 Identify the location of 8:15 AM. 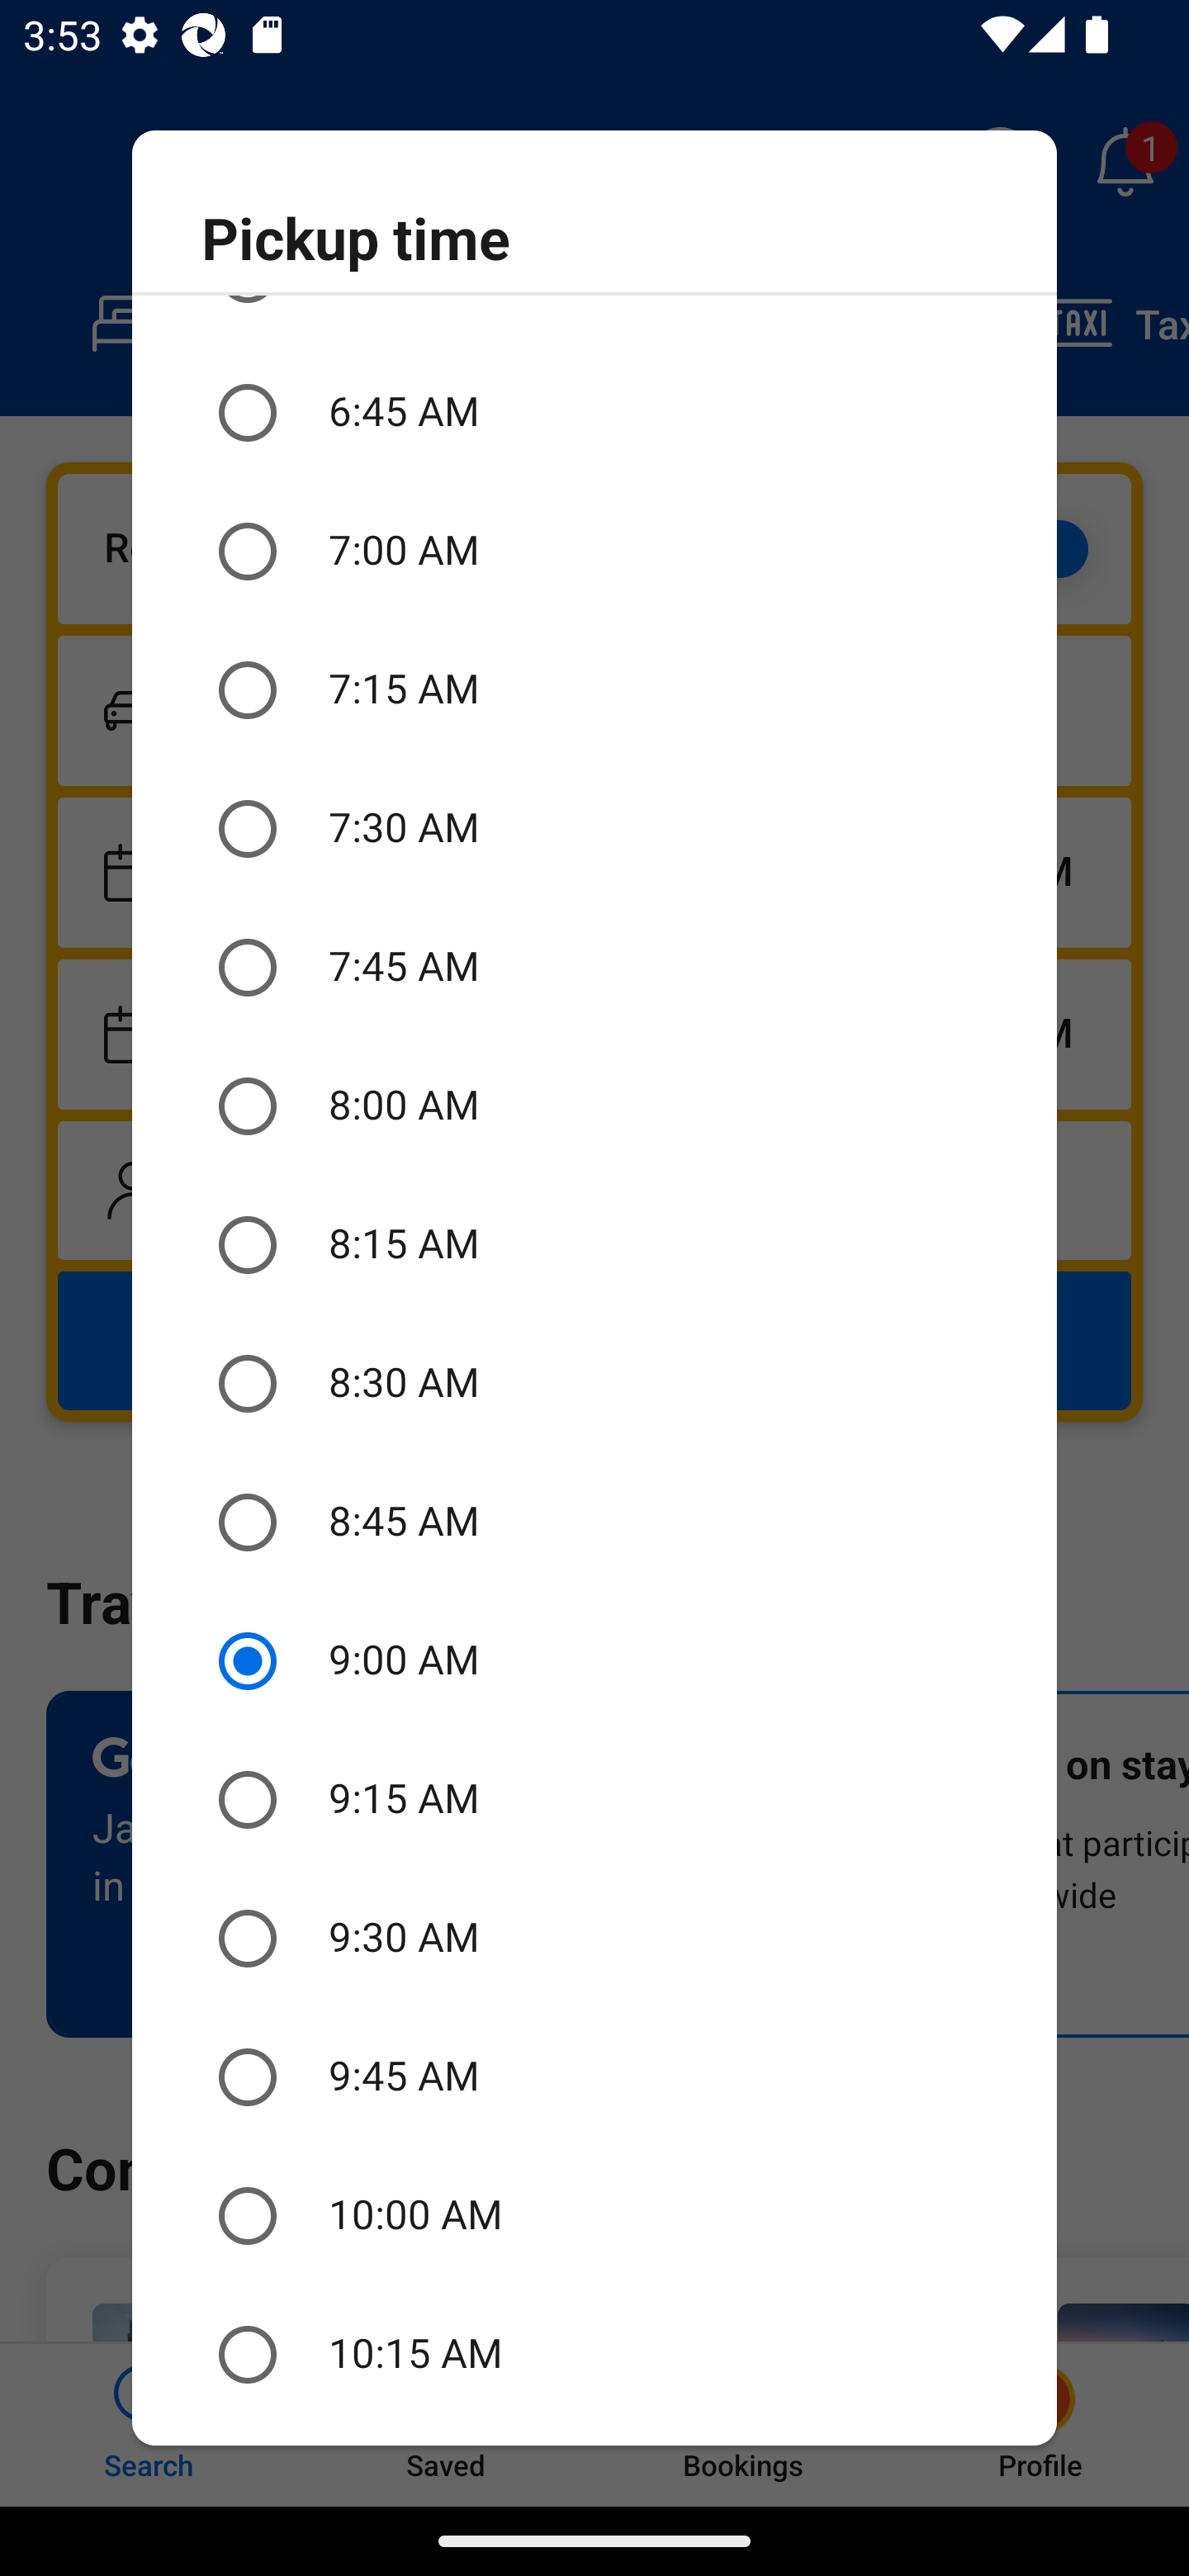
(594, 1243).